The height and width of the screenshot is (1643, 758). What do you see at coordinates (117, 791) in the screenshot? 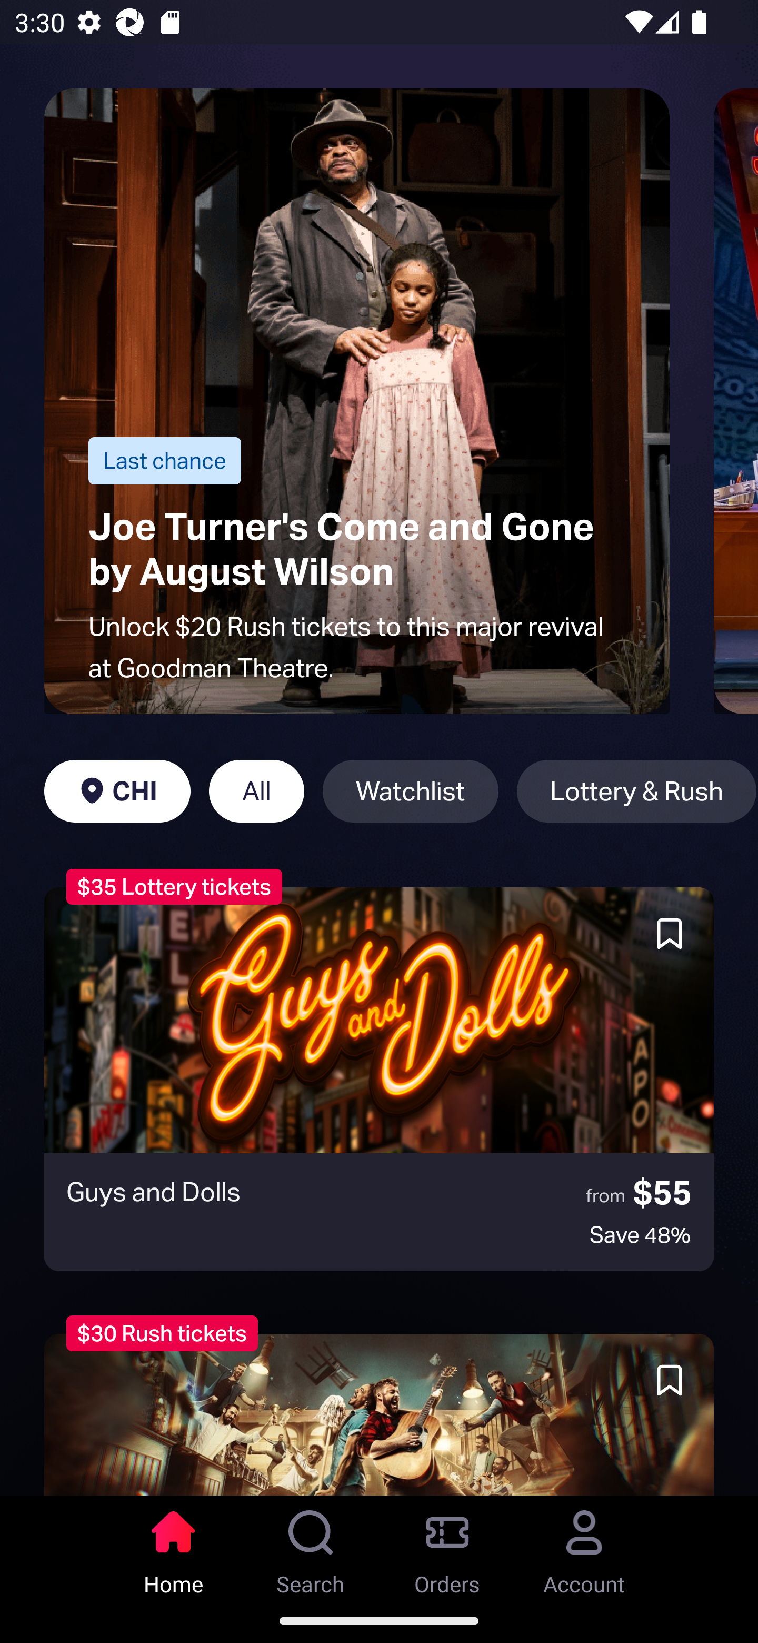
I see `CHI` at bounding box center [117, 791].